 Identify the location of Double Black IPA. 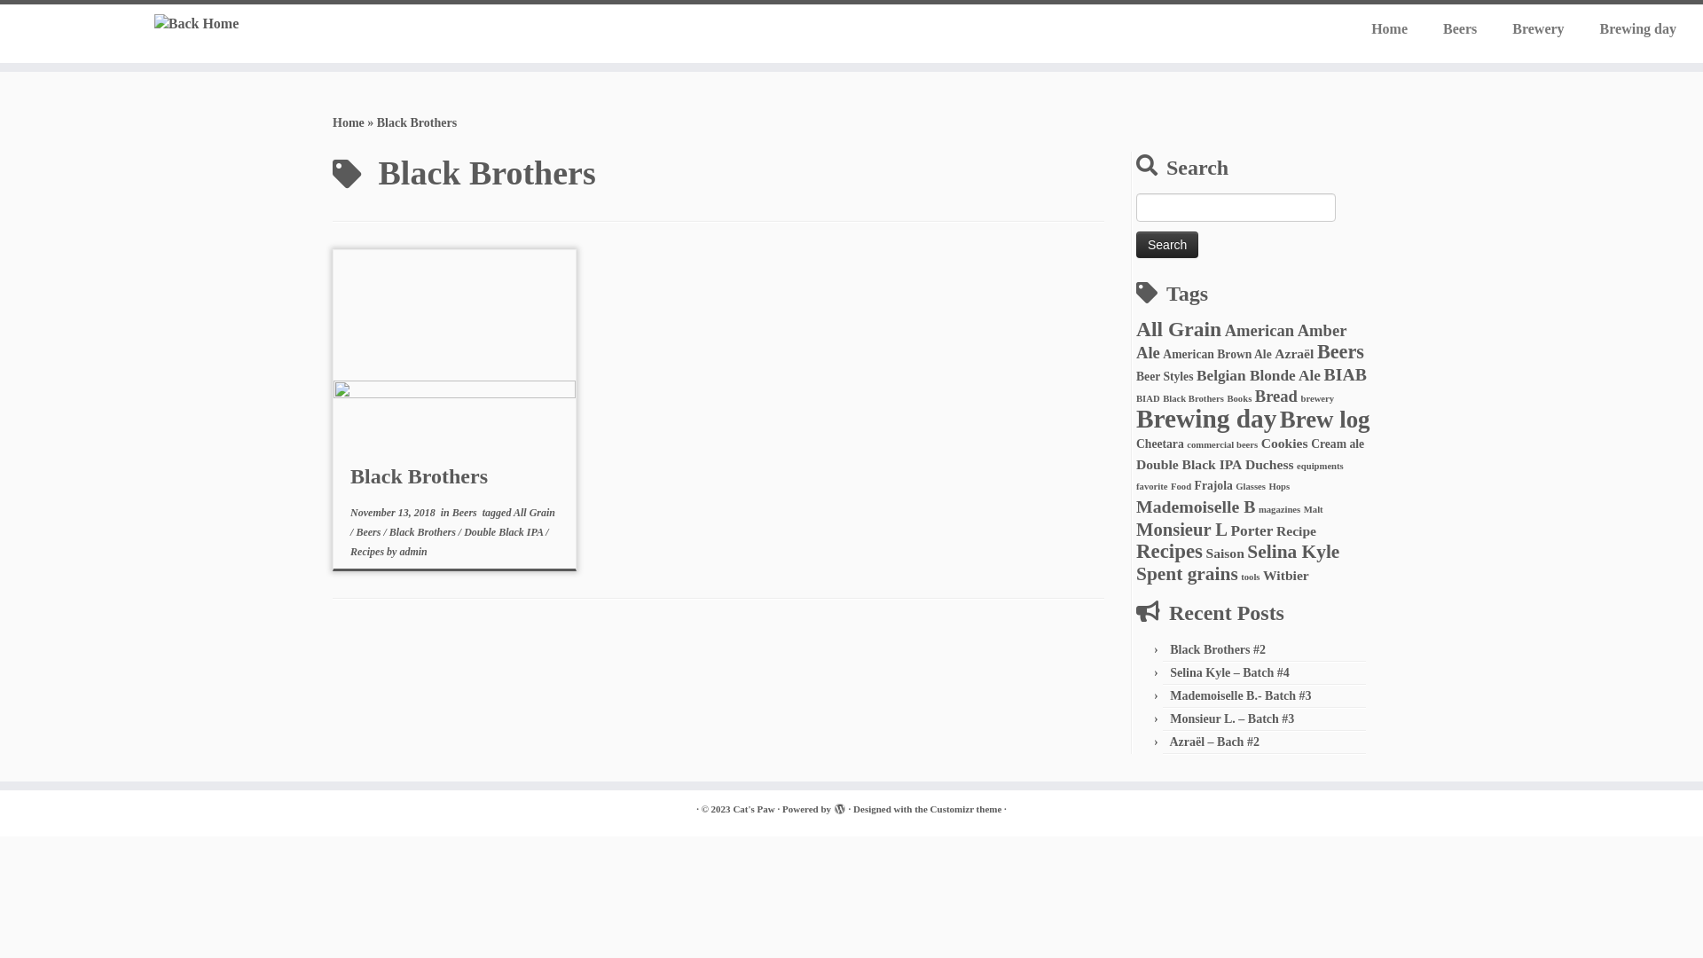
(1189, 465).